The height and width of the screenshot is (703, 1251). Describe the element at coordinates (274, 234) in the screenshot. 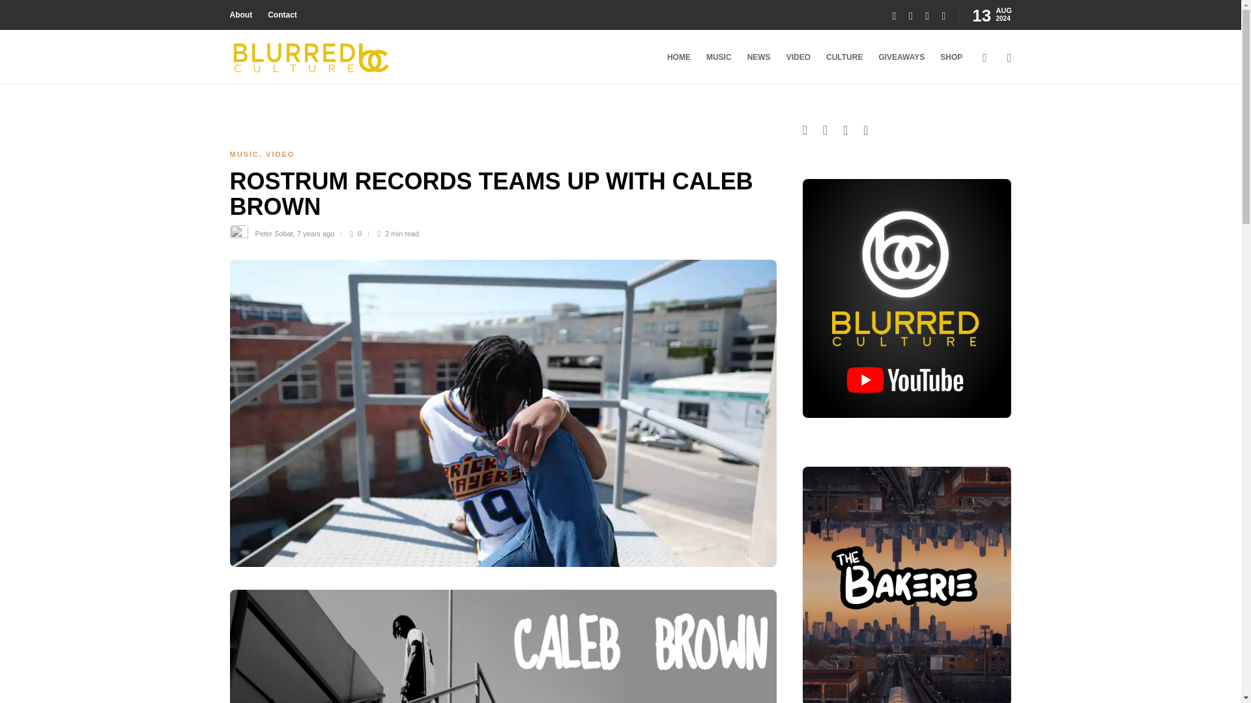

I see `Peter Sobat` at that location.